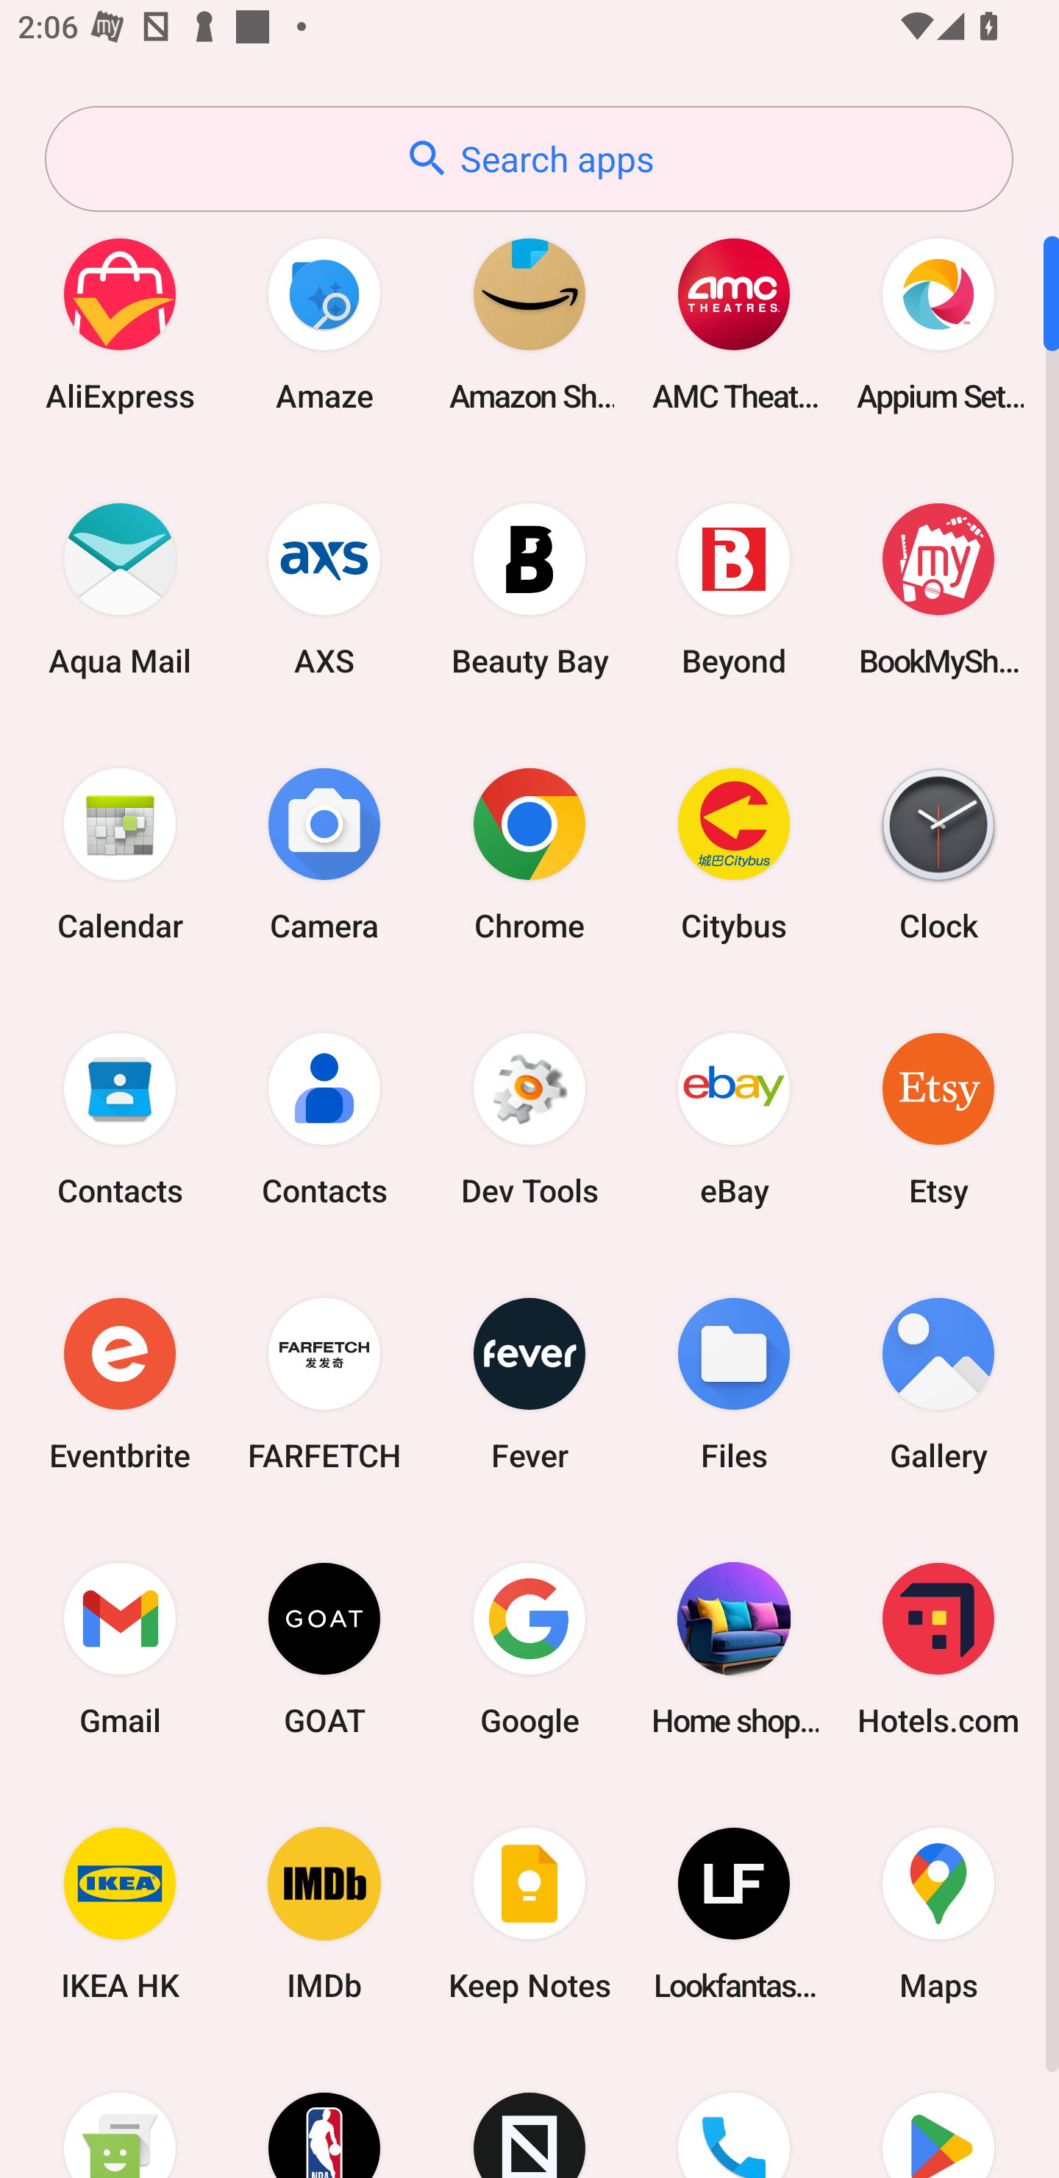 The width and height of the screenshot is (1059, 2178). I want to click on Maps, so click(938, 1915).